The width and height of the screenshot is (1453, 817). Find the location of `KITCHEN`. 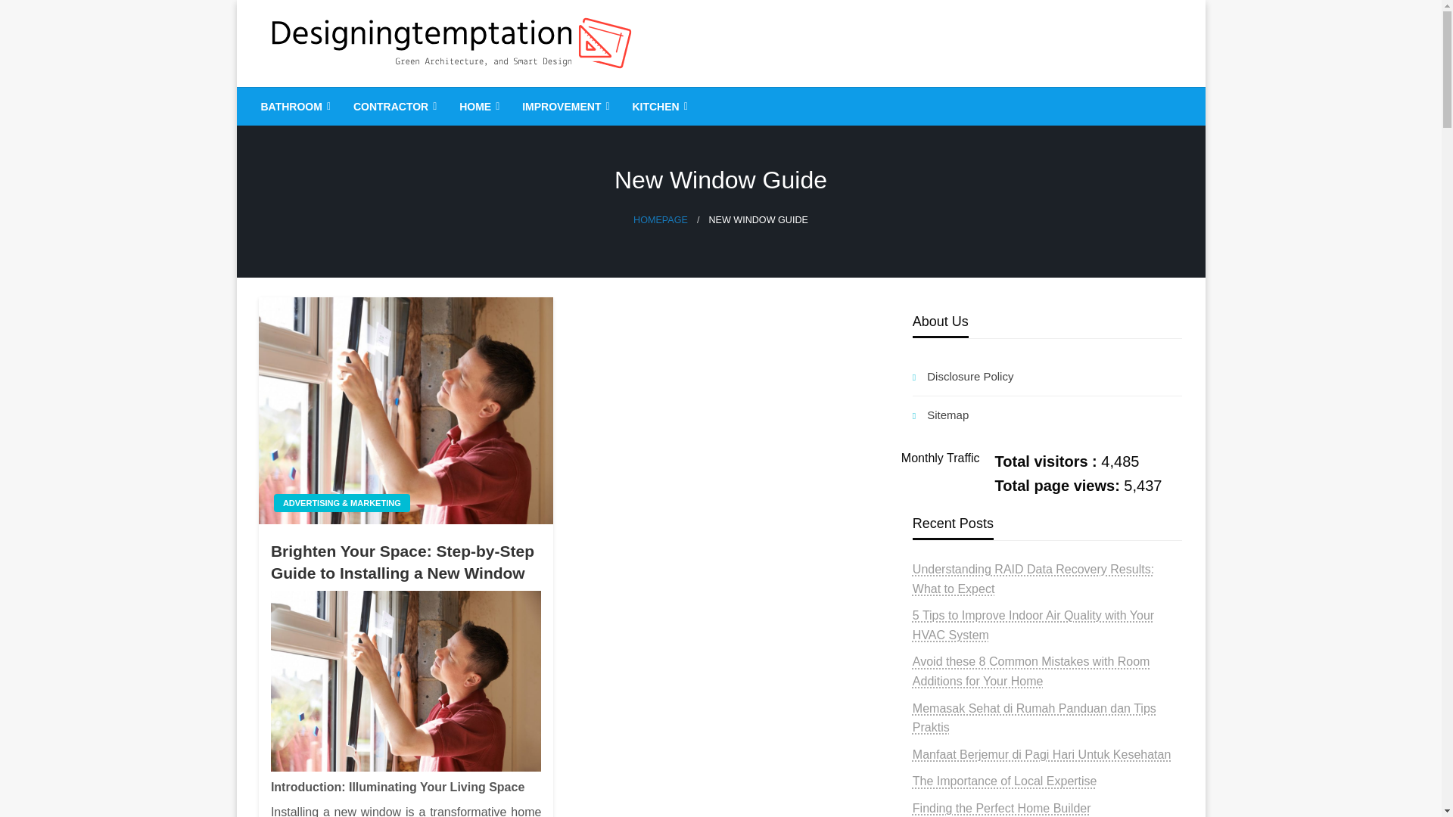

KITCHEN is located at coordinates (658, 106).